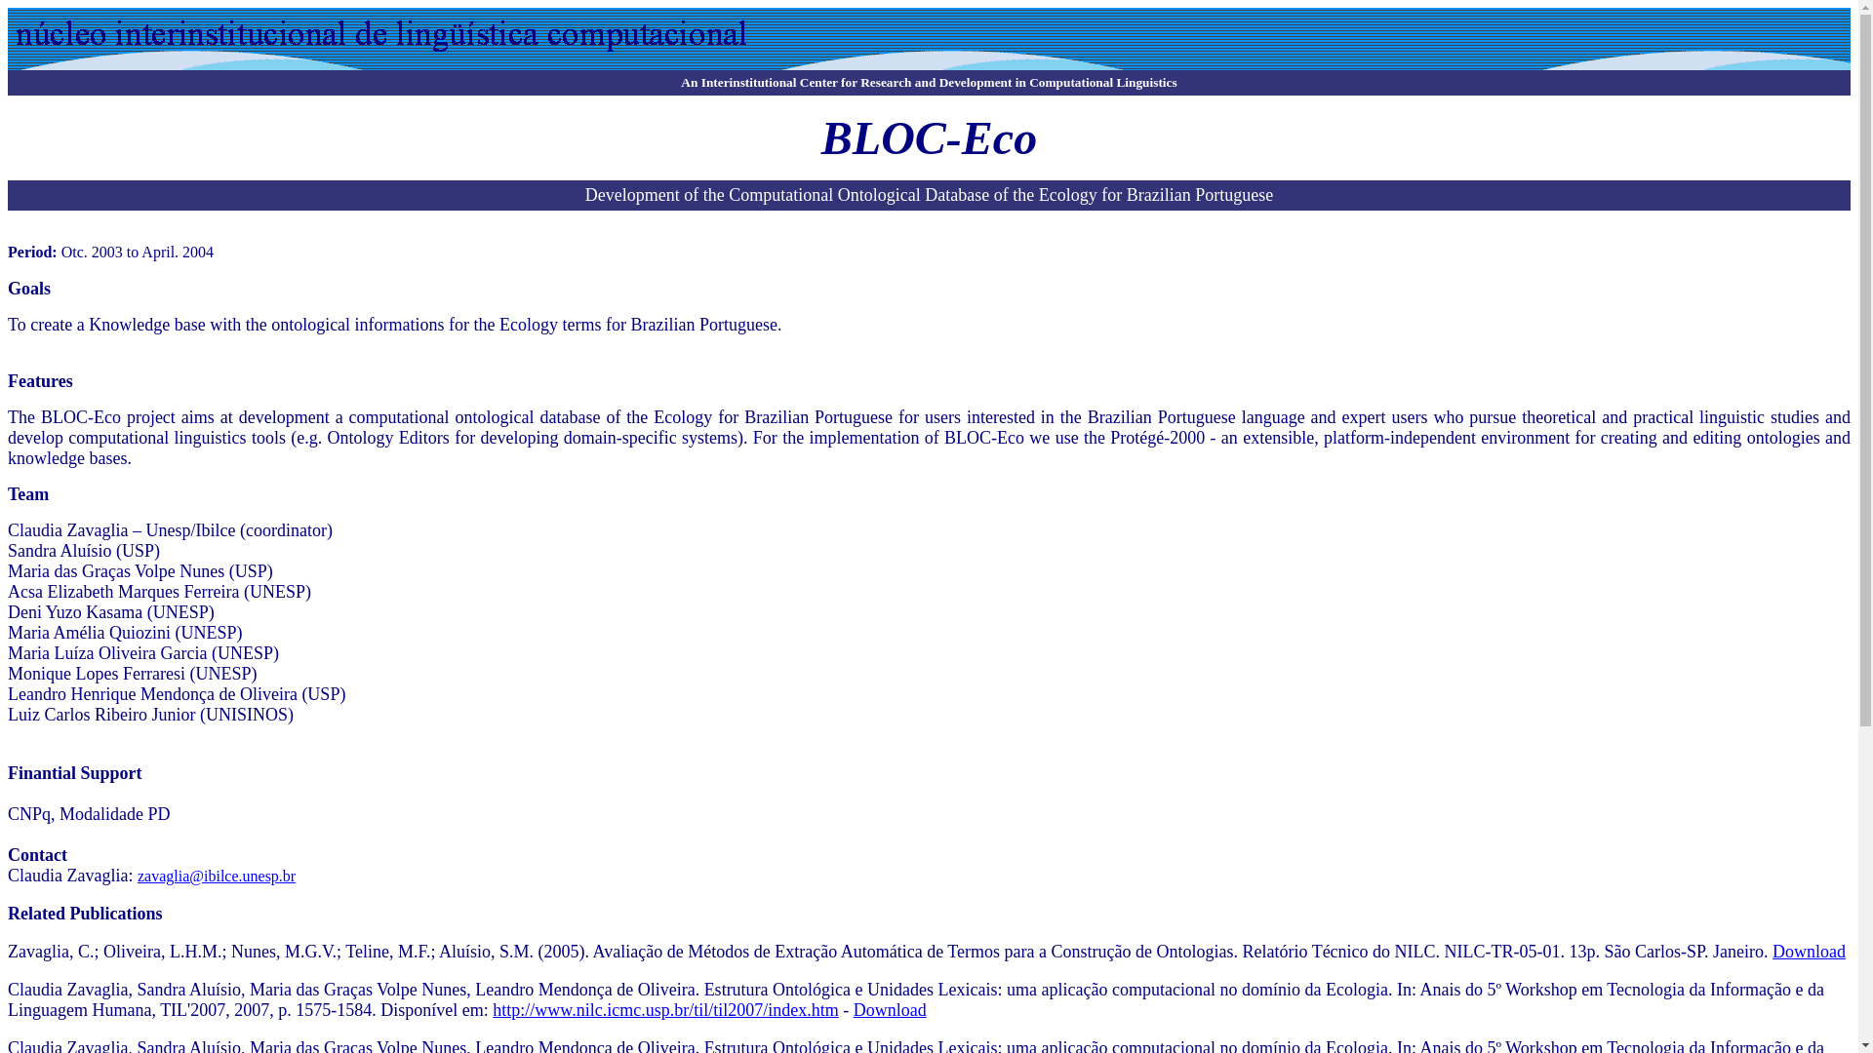 The width and height of the screenshot is (1873, 1053). What do you see at coordinates (665, 1010) in the screenshot?
I see `http://www.nilc.icmc.usp.br/til/til2007/index.htm` at bounding box center [665, 1010].